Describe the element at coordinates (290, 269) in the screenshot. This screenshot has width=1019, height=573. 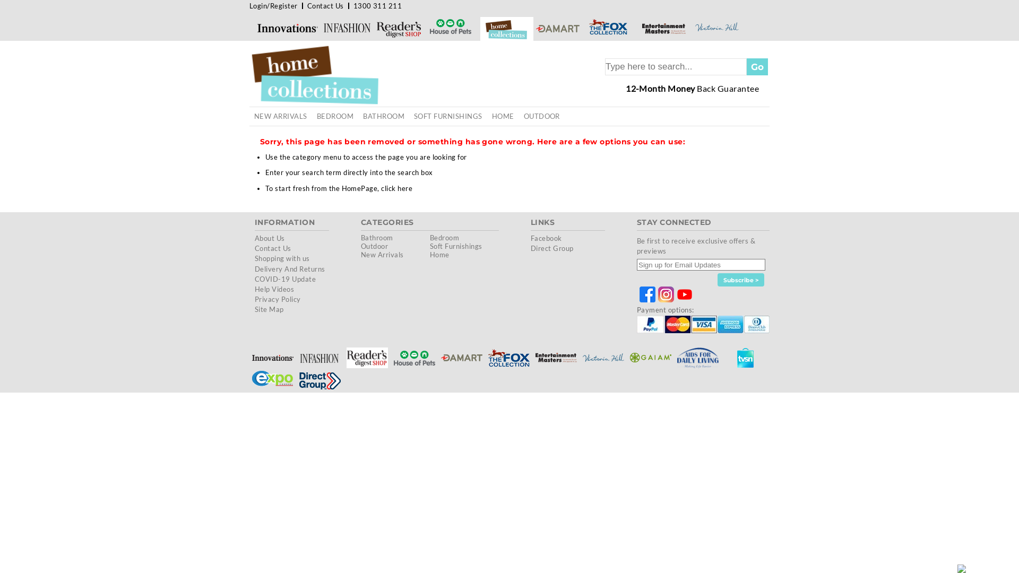
I see `Delivery And Returns` at that location.